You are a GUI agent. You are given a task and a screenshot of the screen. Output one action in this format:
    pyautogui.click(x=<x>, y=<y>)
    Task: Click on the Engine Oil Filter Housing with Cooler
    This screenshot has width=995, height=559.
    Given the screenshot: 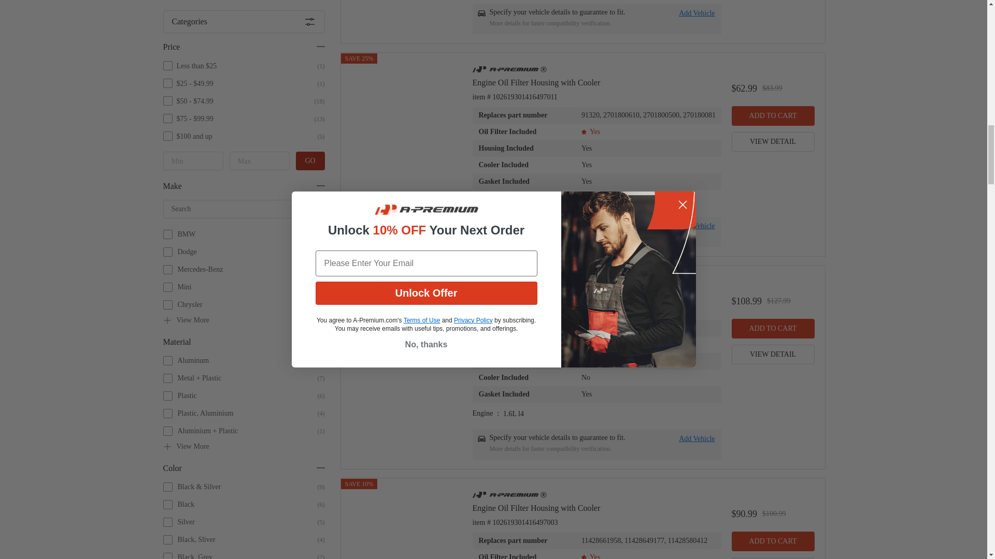 What is the action you would take?
    pyautogui.click(x=597, y=83)
    